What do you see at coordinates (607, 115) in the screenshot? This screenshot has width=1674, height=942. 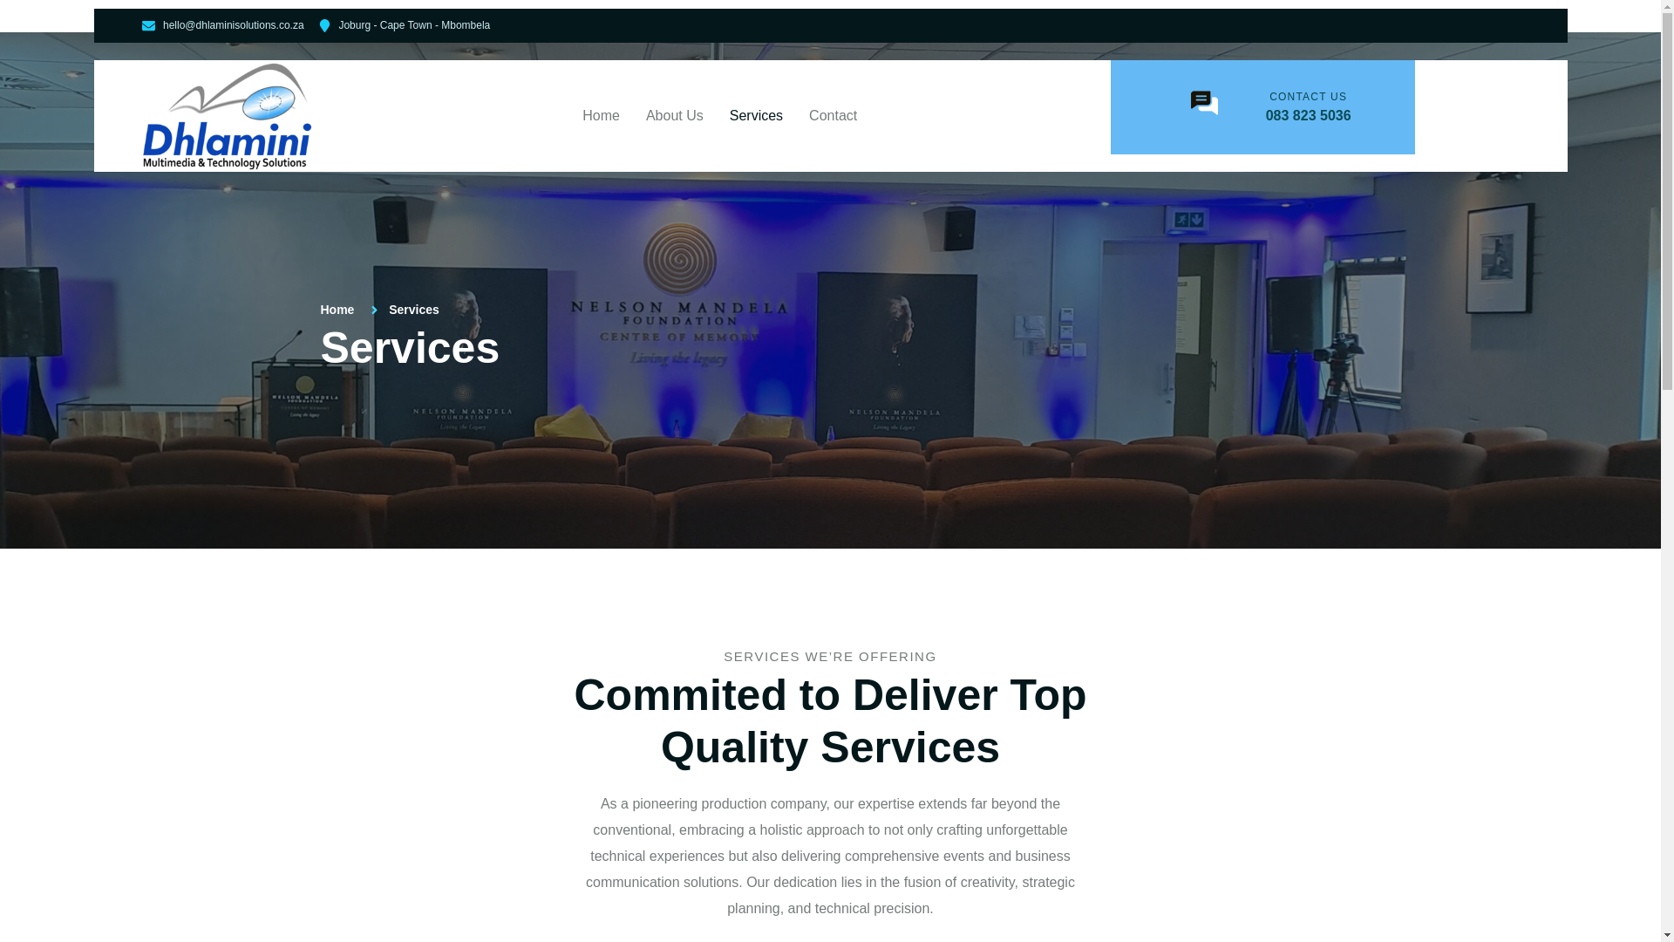 I see `Home` at bounding box center [607, 115].